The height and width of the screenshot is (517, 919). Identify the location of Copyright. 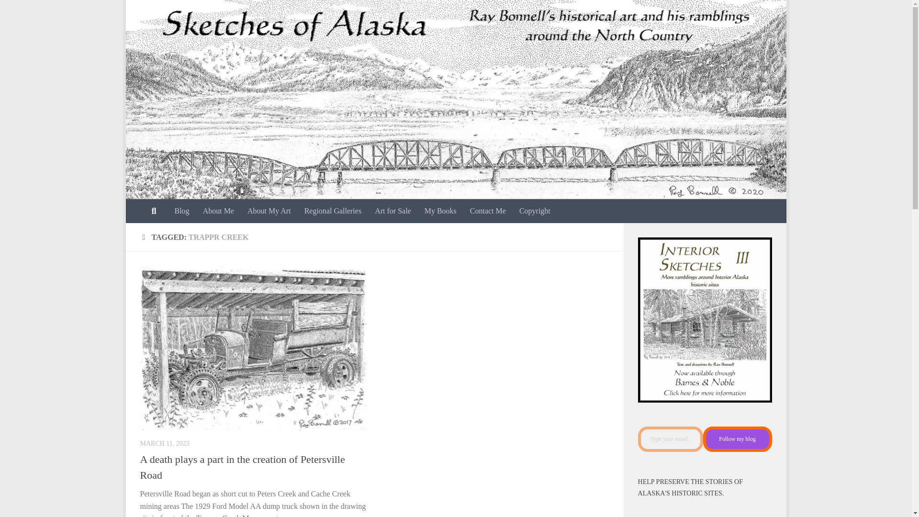
(535, 211).